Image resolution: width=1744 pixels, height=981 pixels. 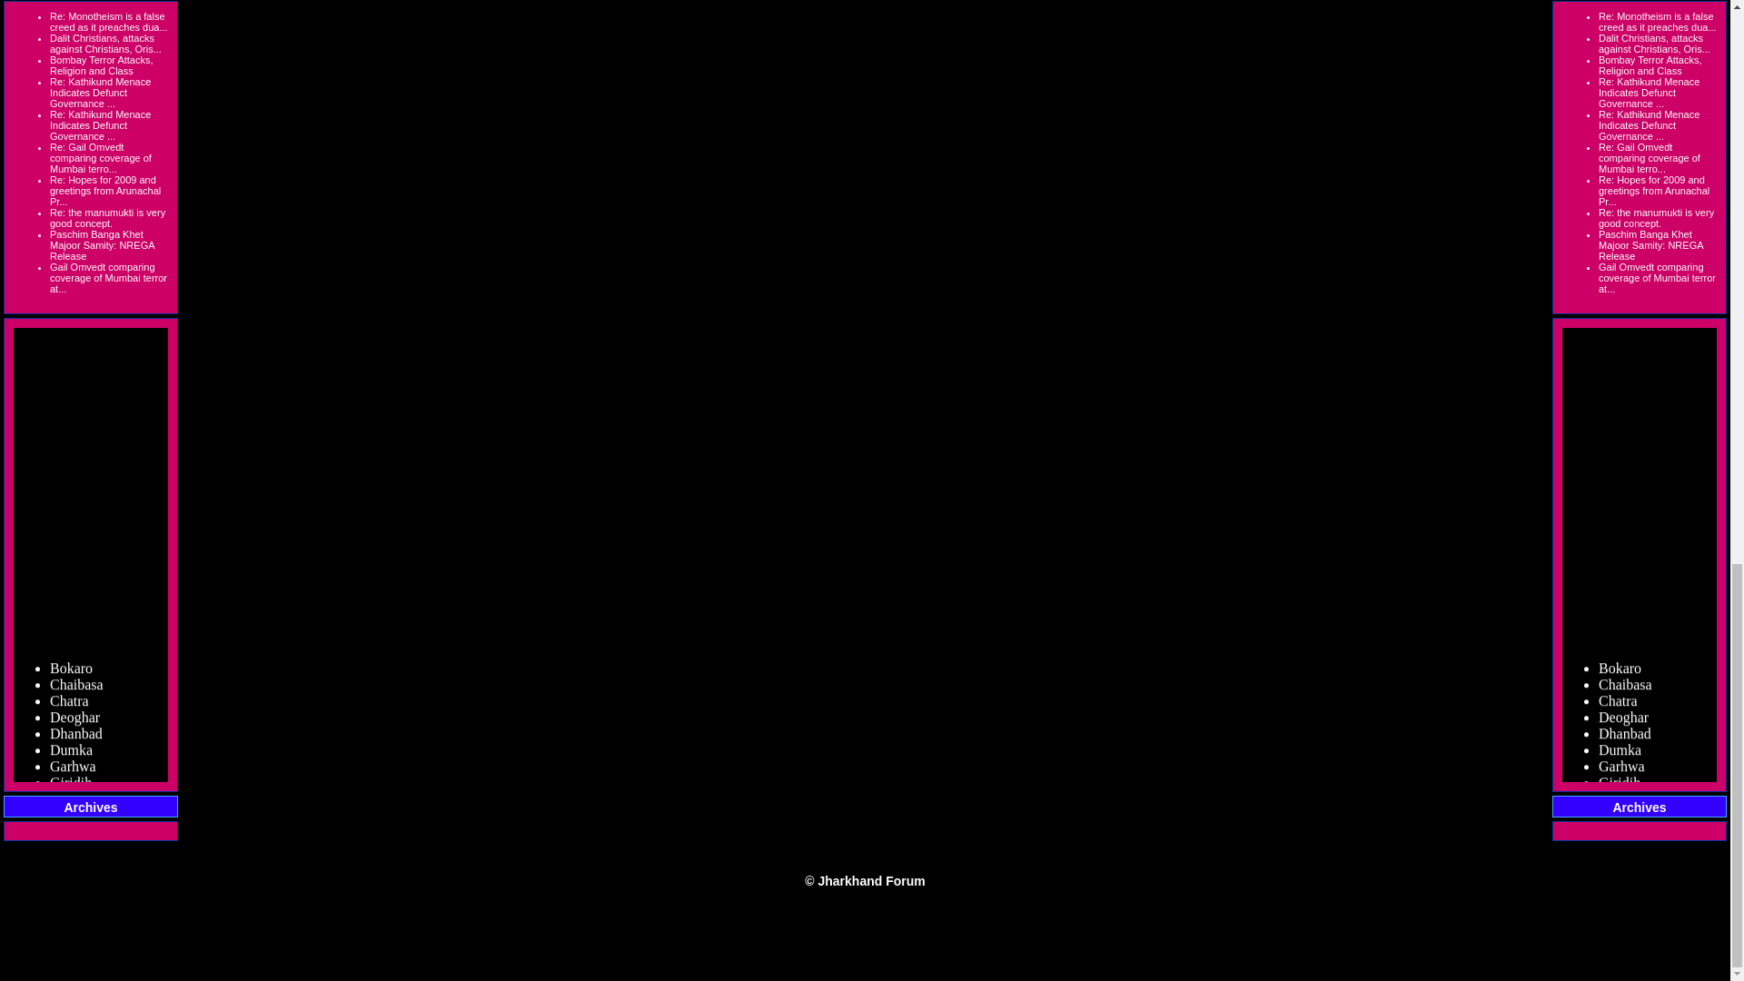 I want to click on Garhwa, so click(x=73, y=885).